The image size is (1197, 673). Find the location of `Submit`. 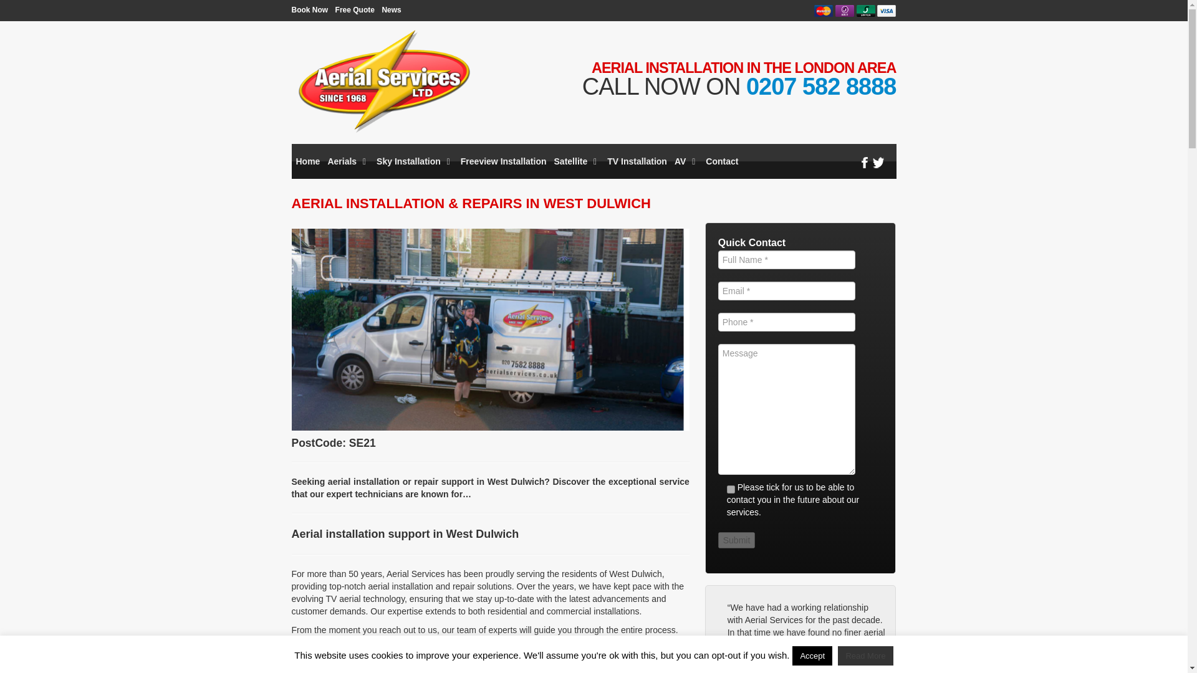

Submit is located at coordinates (737, 540).